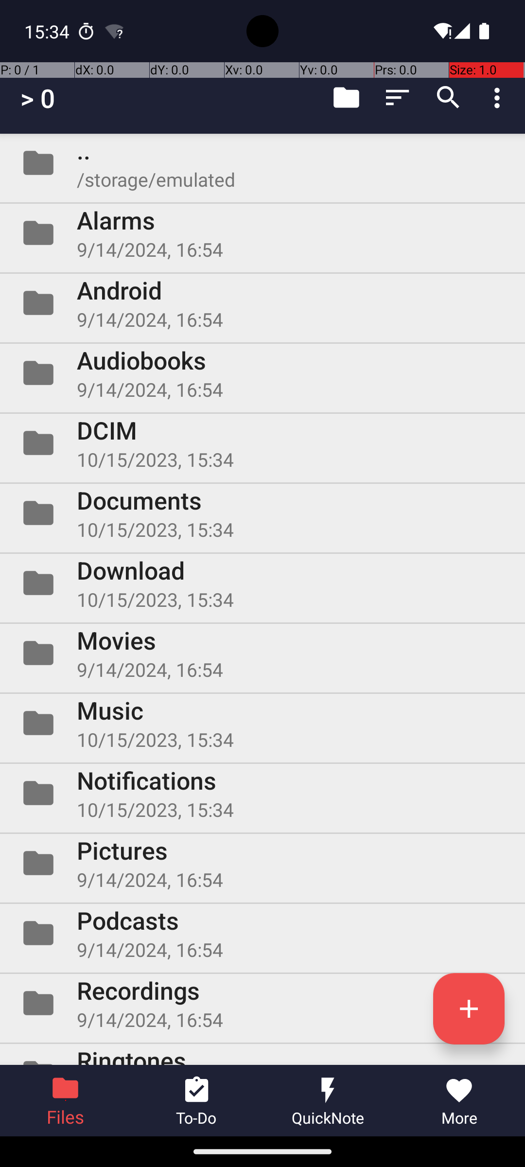 This screenshot has height=1167, width=525. What do you see at coordinates (262, 1054) in the screenshot?
I see `Folder Ringtones ` at bounding box center [262, 1054].